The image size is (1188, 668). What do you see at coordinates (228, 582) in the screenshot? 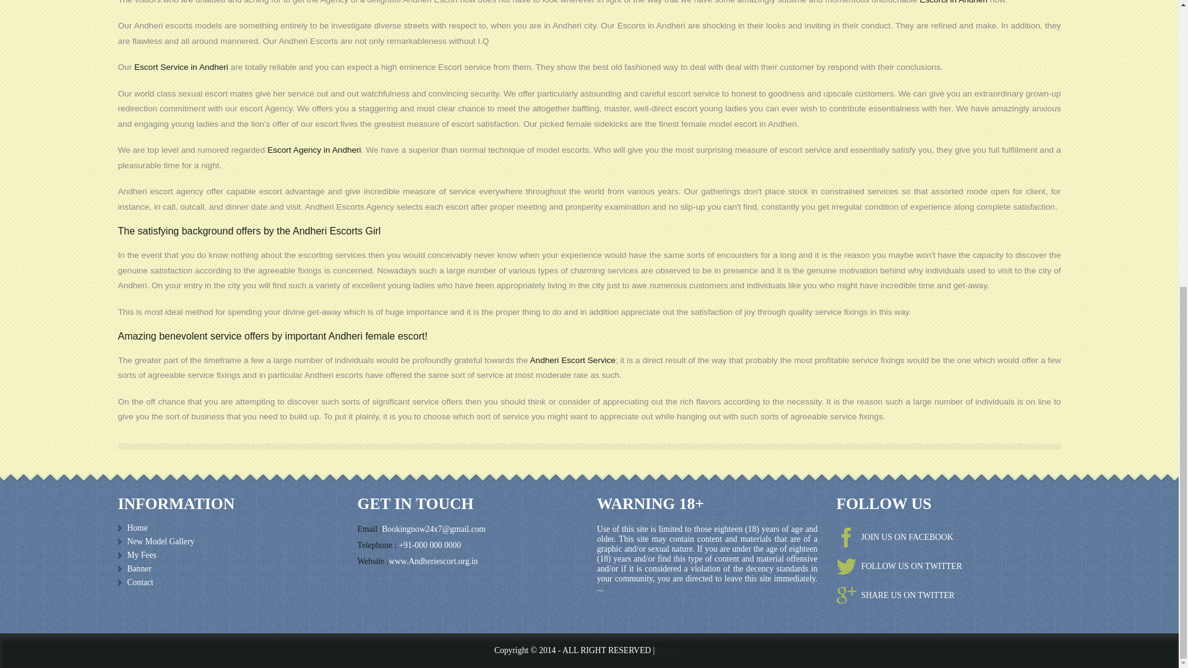
I see `Contact Andheri Escort` at bounding box center [228, 582].